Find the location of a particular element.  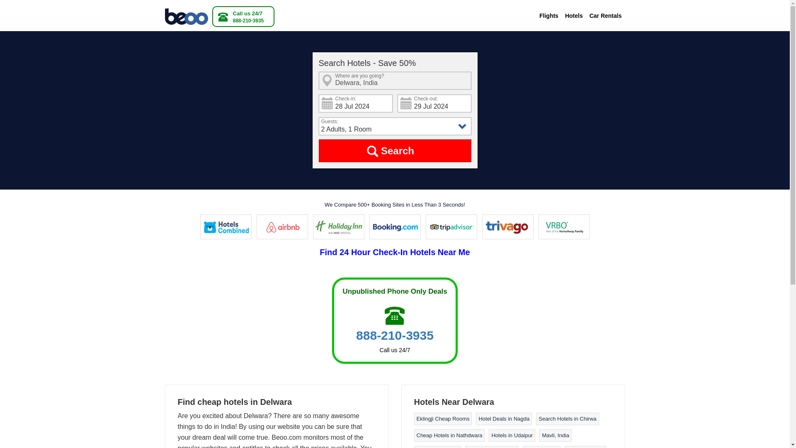

Hotels is located at coordinates (574, 16).